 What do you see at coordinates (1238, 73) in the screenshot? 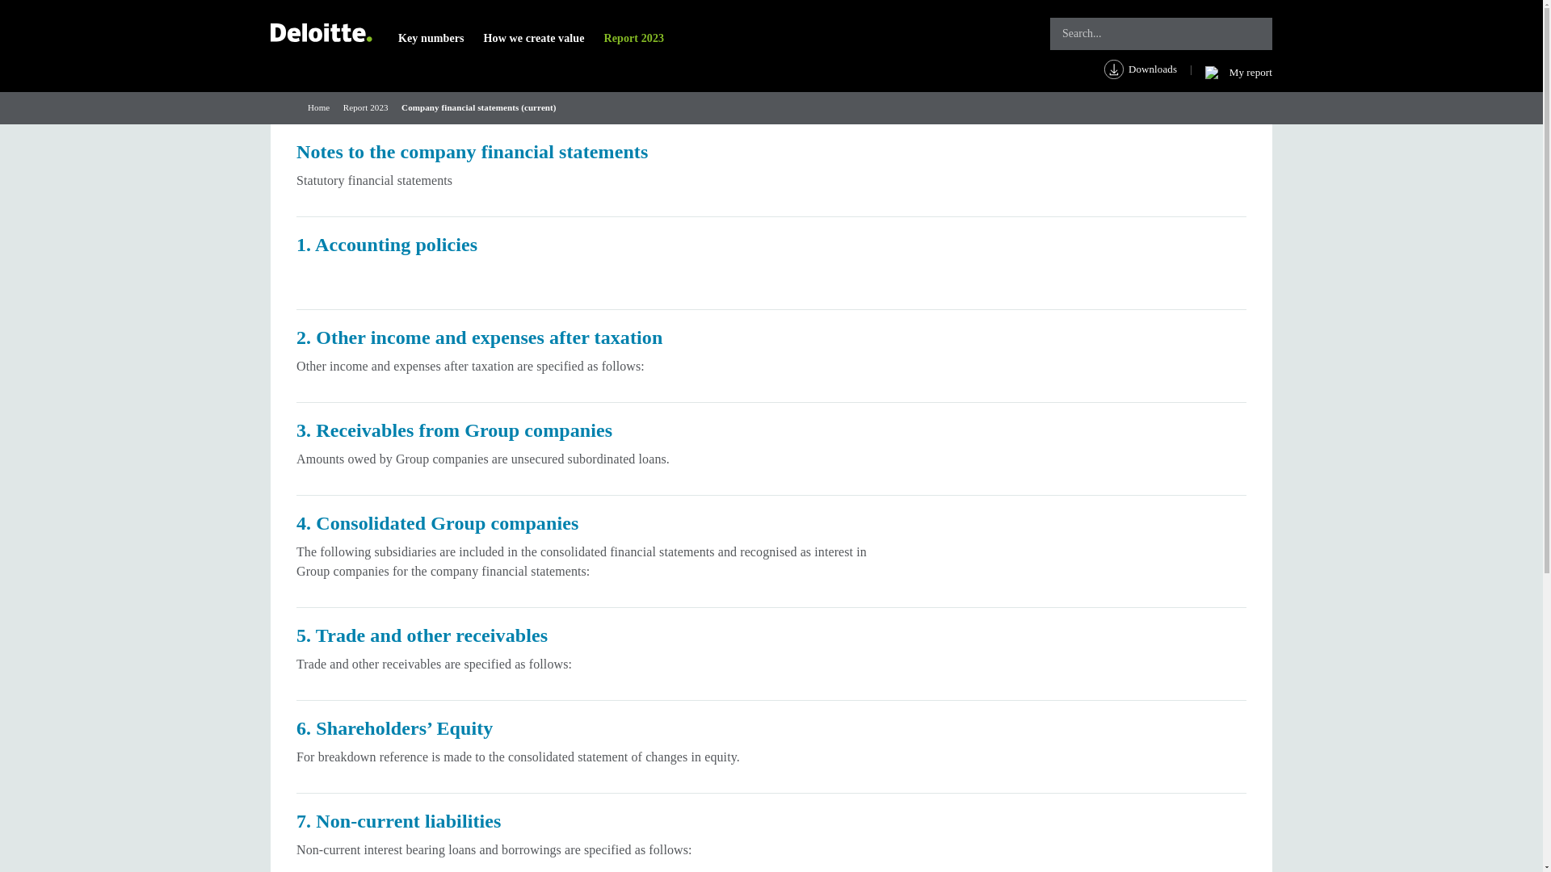
I see `My report` at bounding box center [1238, 73].